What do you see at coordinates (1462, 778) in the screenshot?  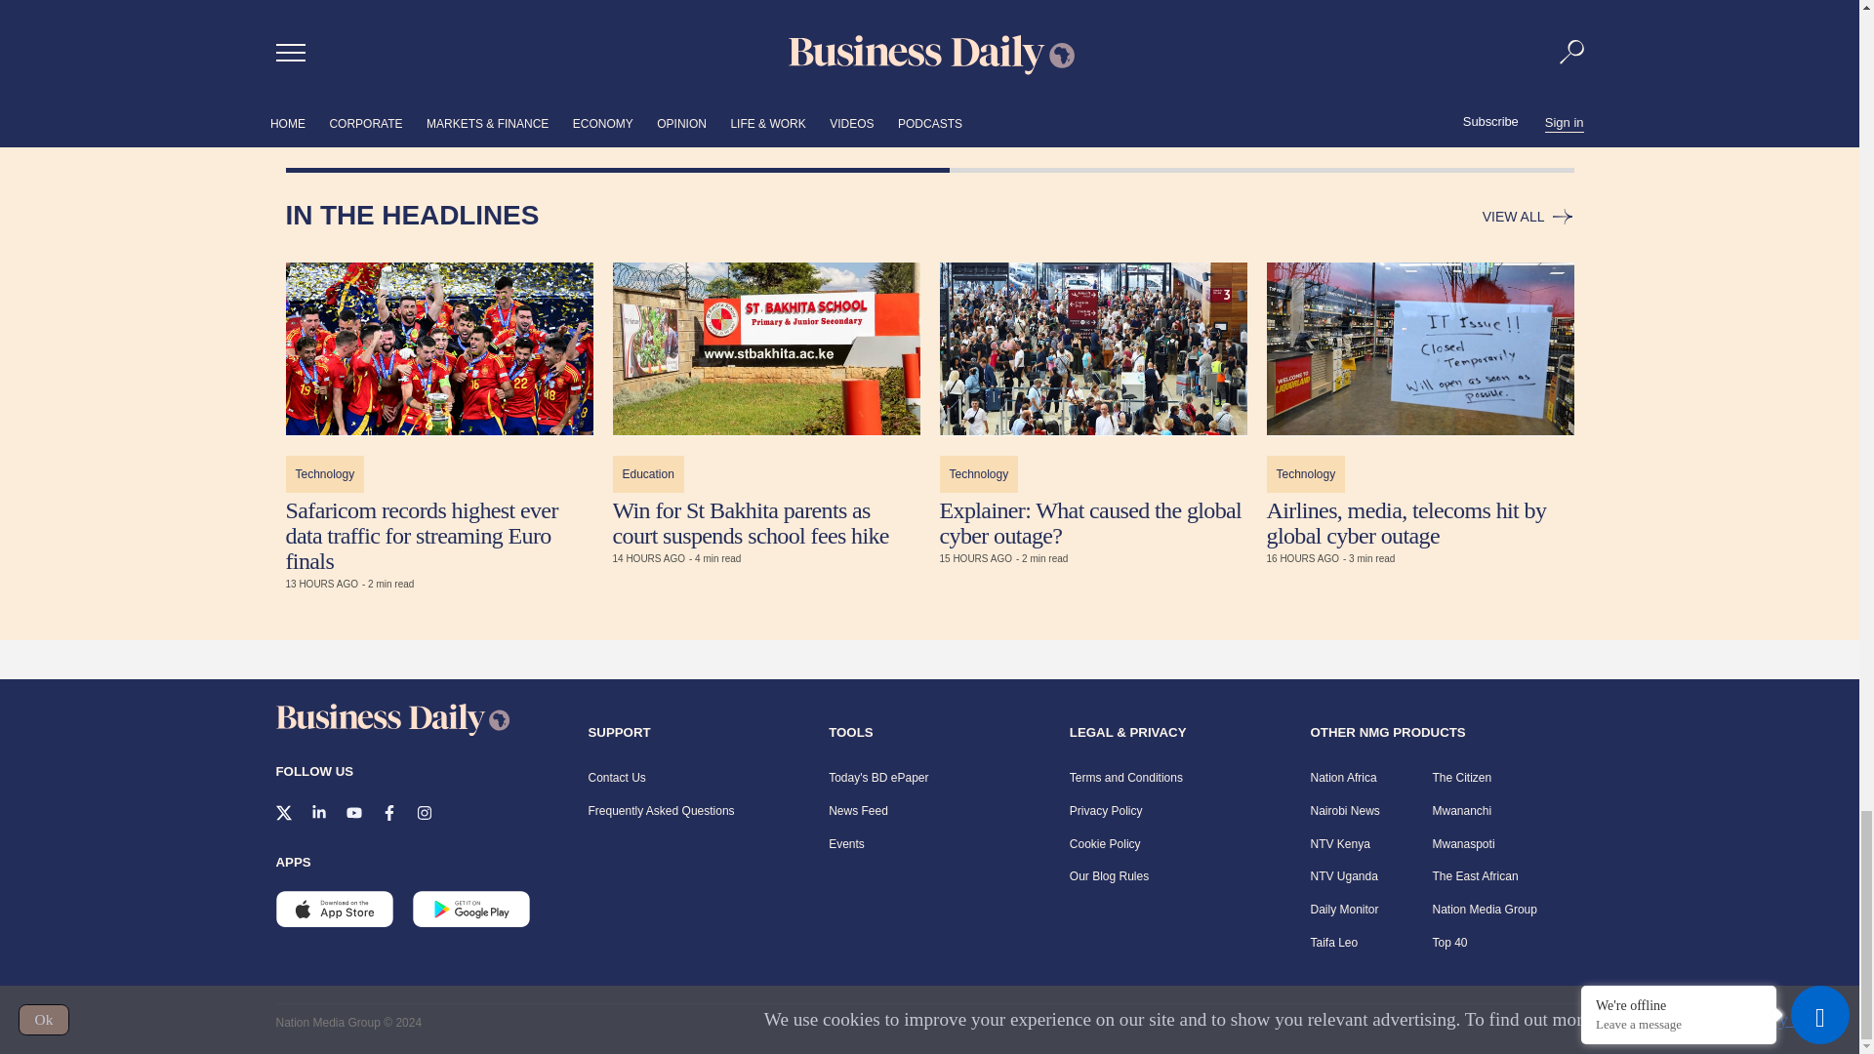 I see `The Citizen` at bounding box center [1462, 778].